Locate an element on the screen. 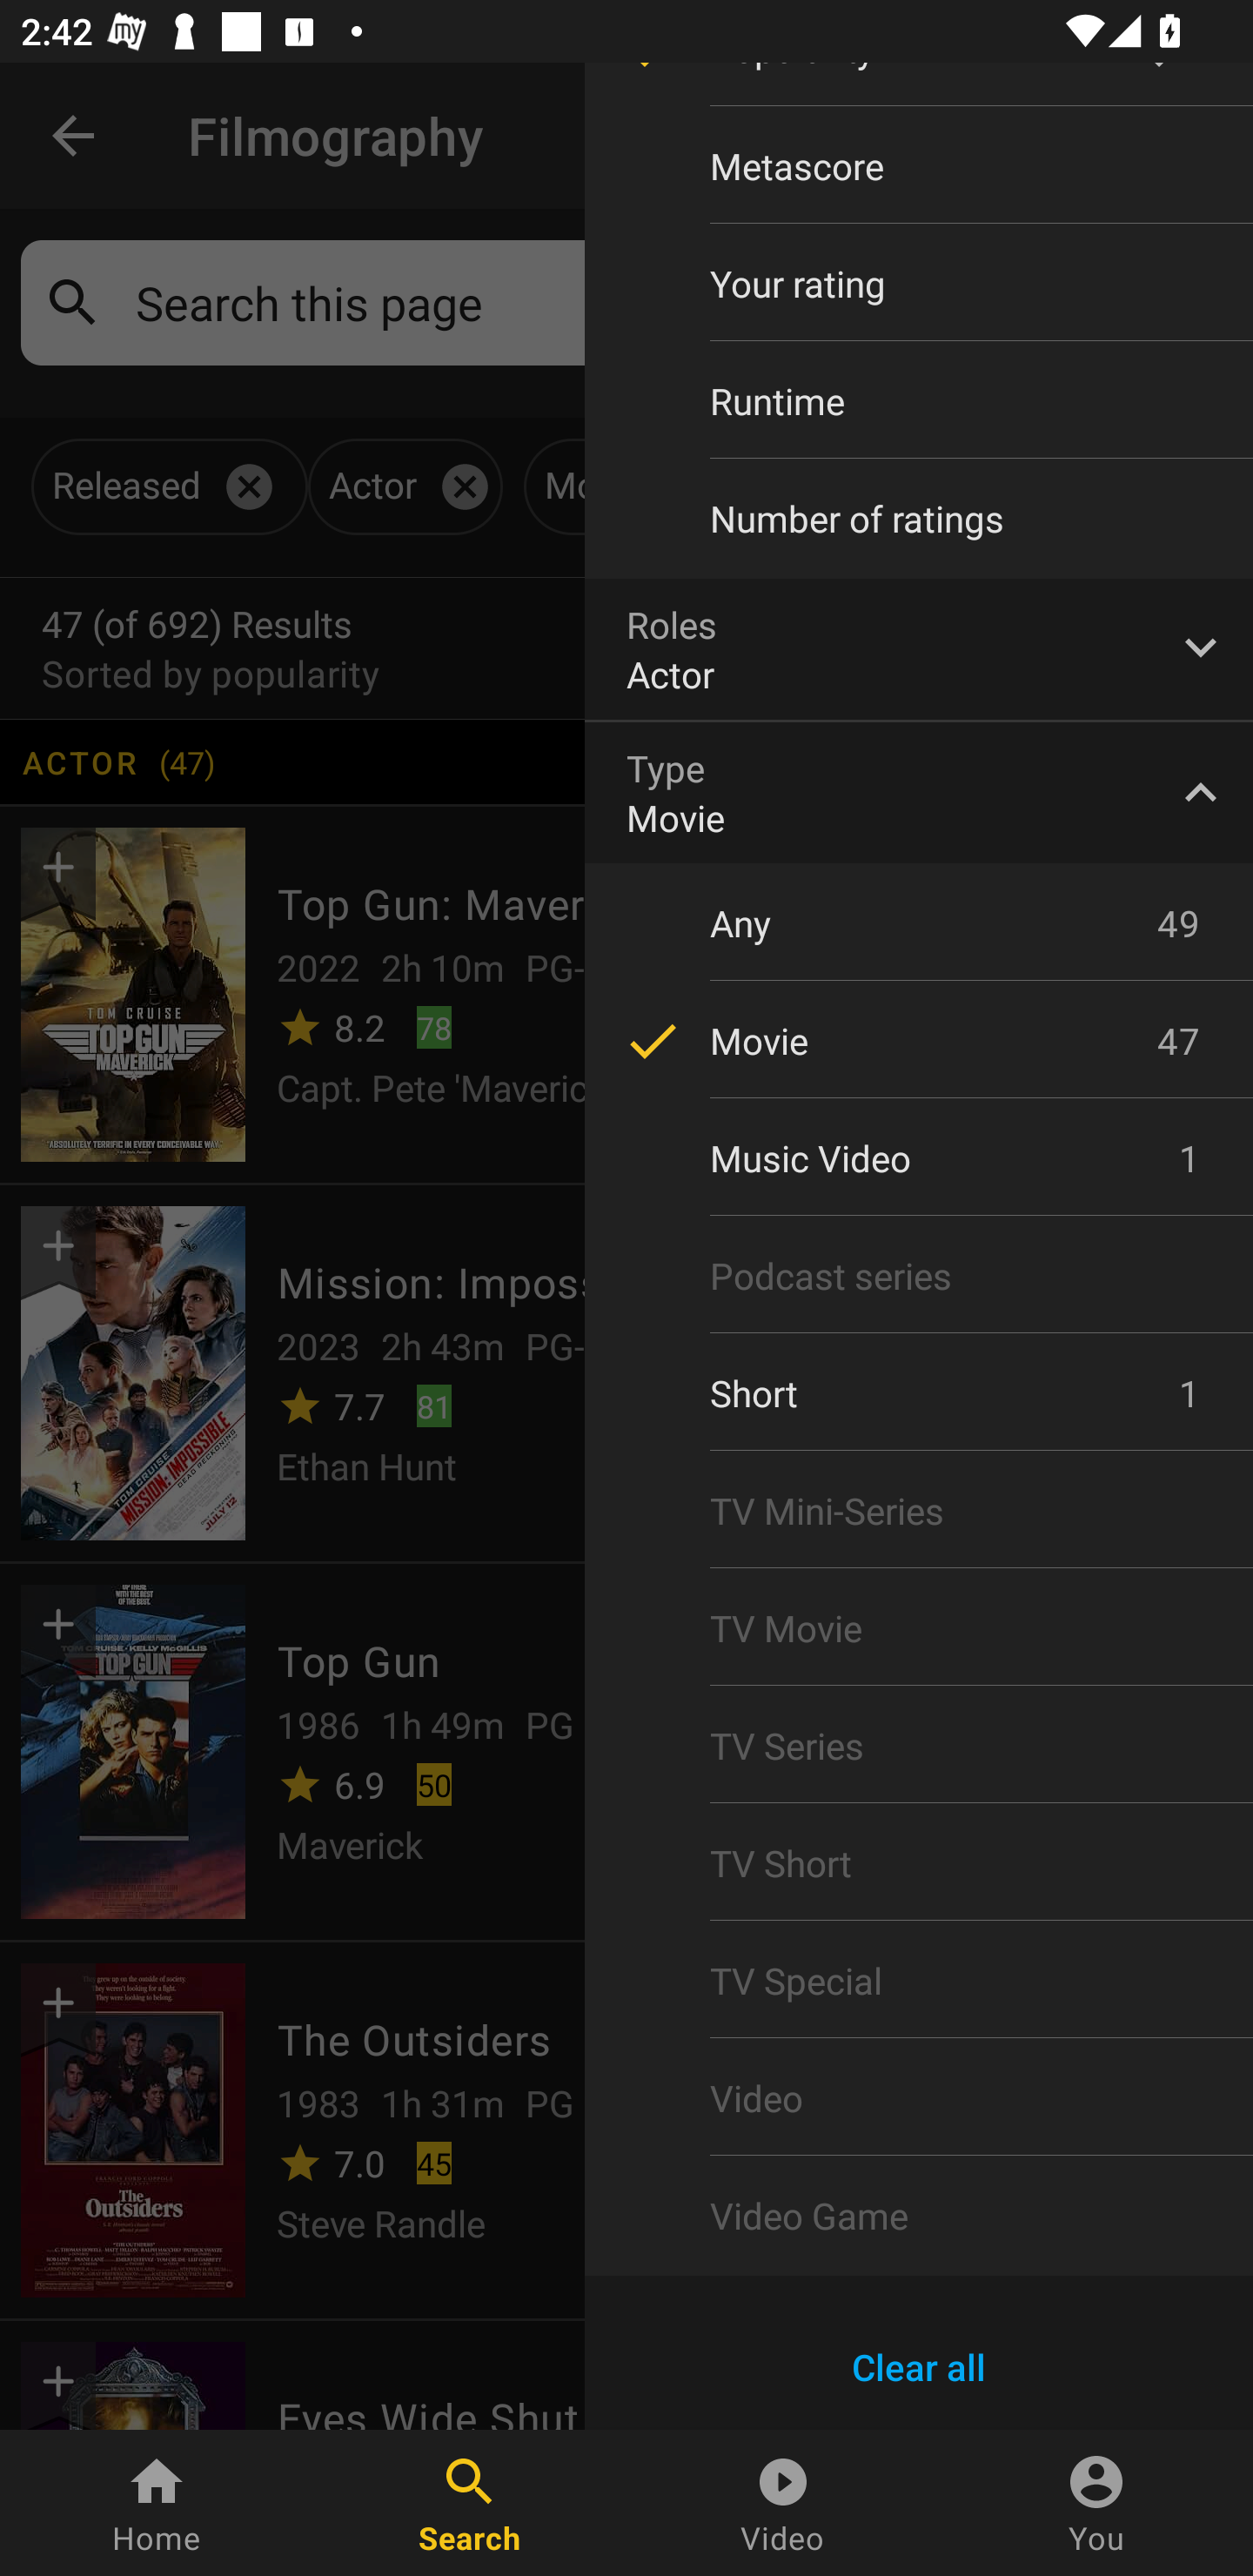 The height and width of the screenshot is (2576, 1253). Any 49 is located at coordinates (919, 922).